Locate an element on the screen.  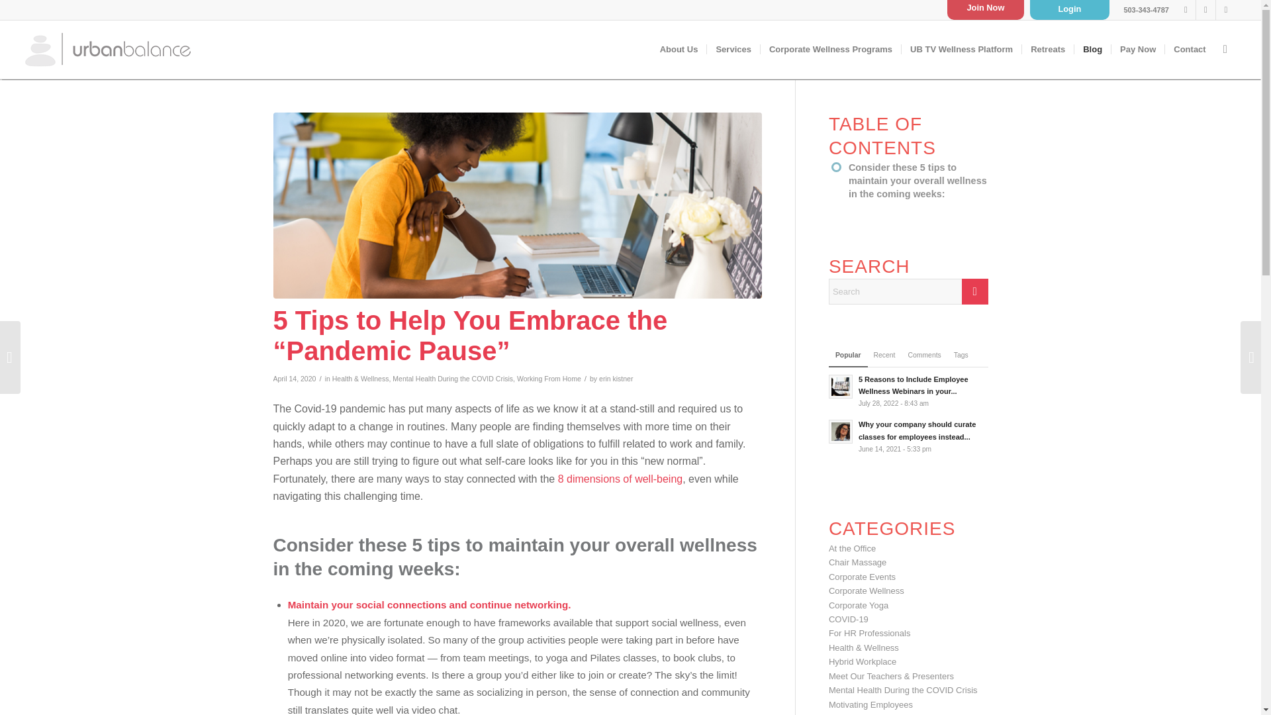
Instagram is located at coordinates (1205, 10).